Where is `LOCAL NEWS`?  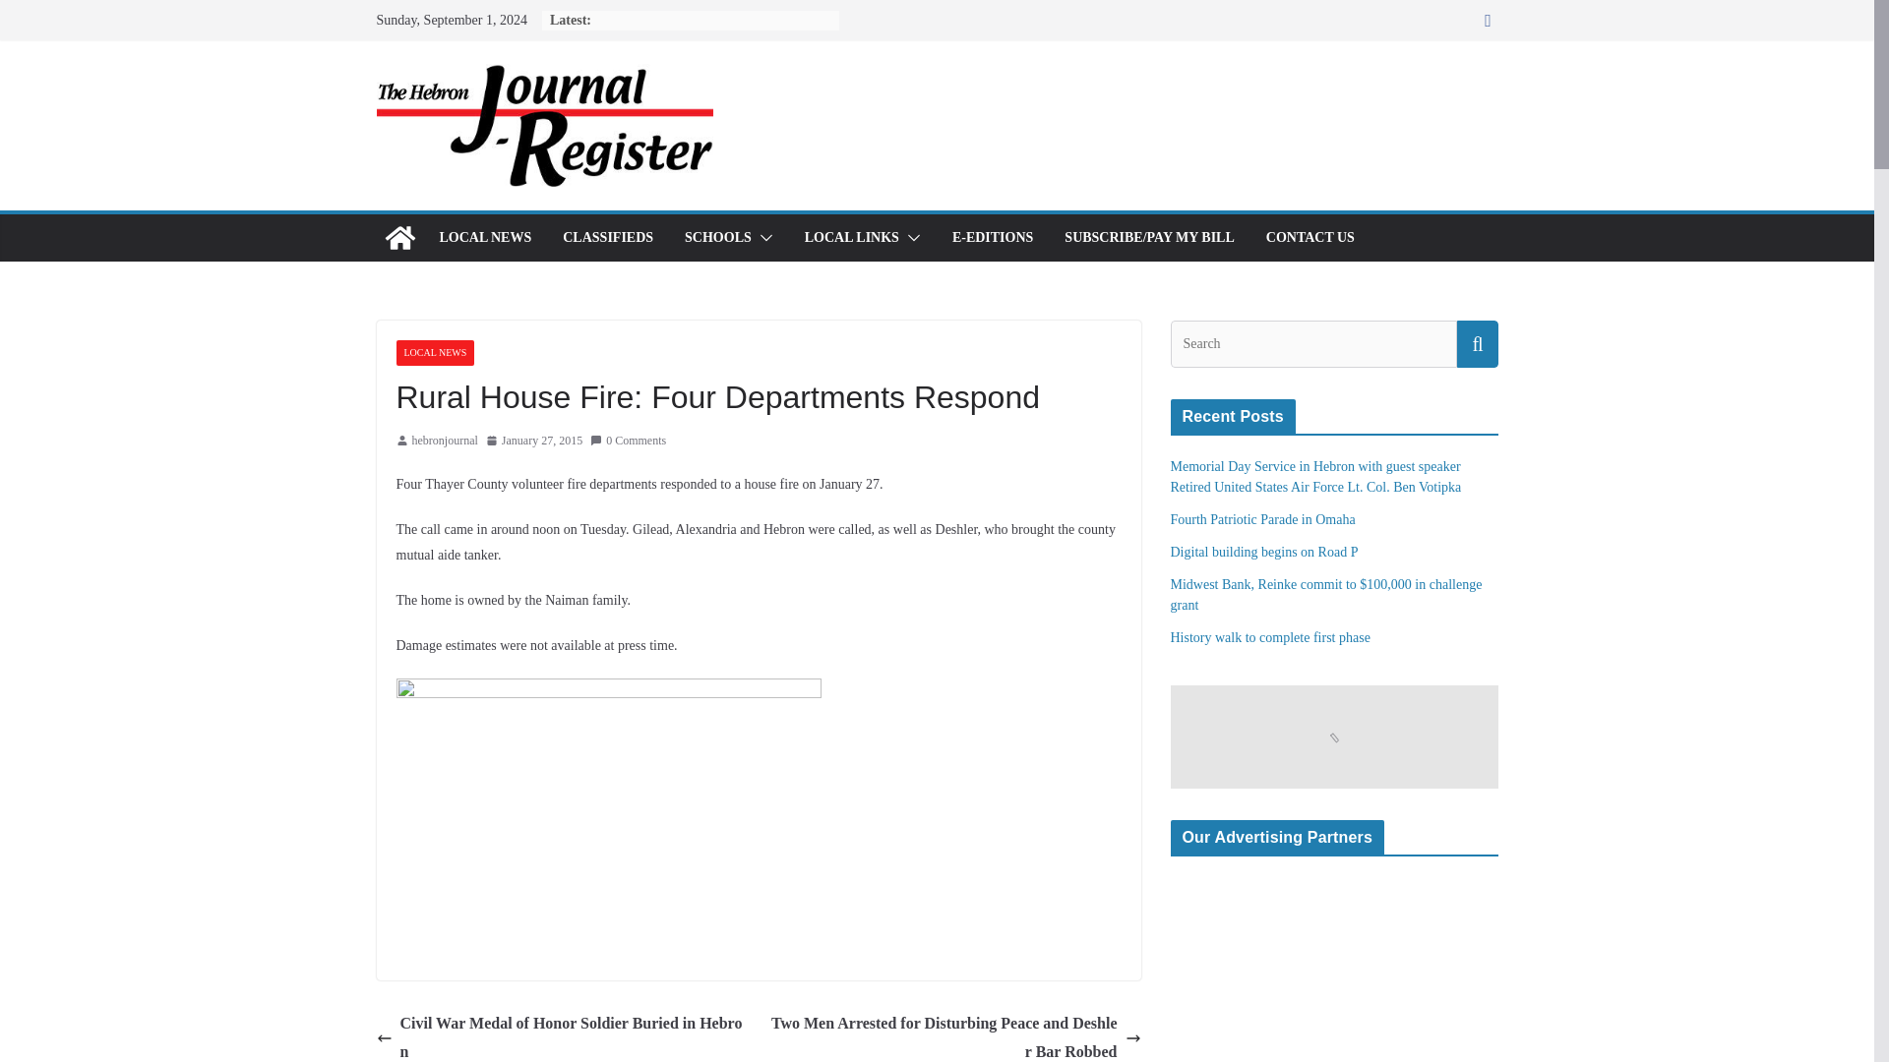
LOCAL NEWS is located at coordinates (484, 237).